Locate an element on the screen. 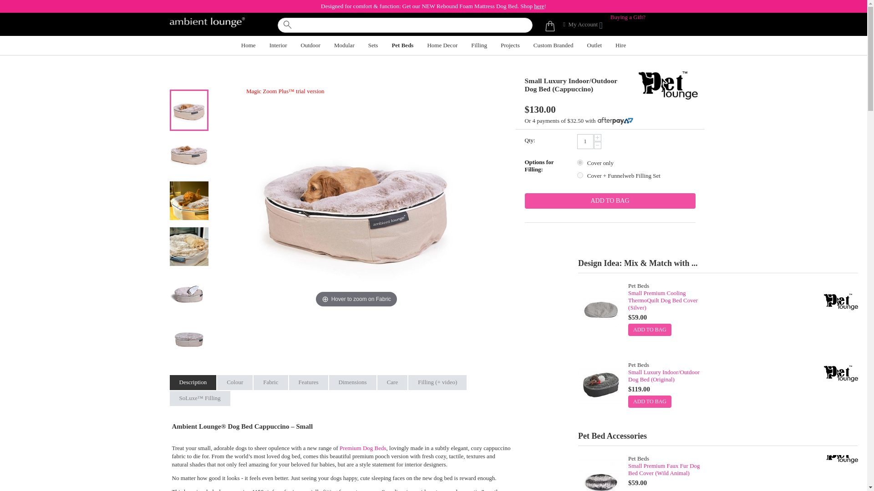 This screenshot has width=874, height=491. 545 is located at coordinates (580, 175).